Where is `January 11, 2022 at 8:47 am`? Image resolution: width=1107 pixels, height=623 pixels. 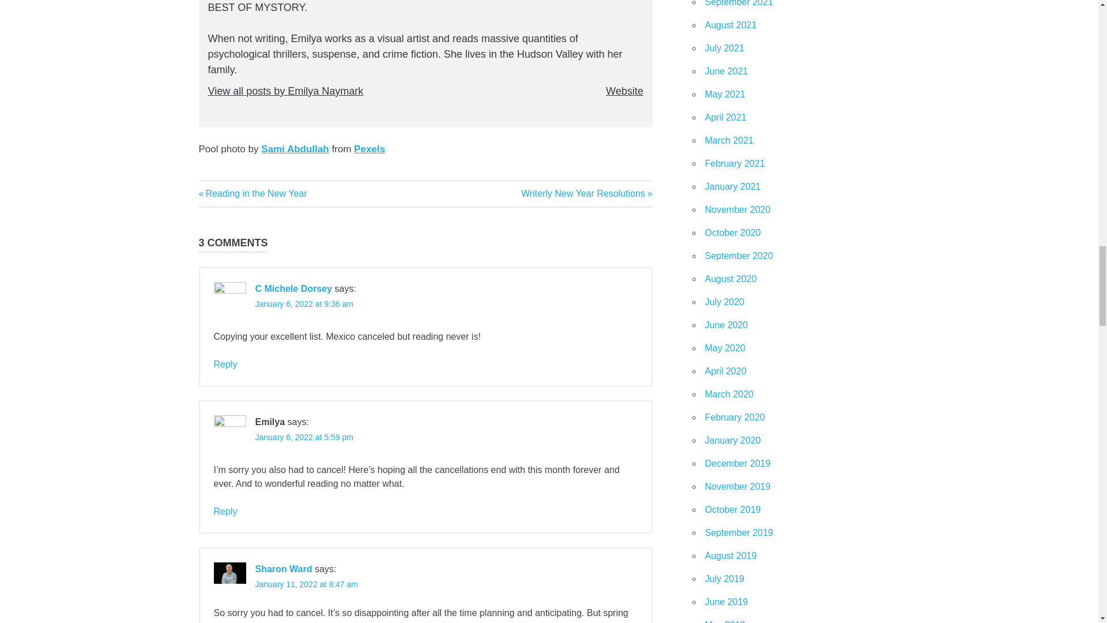 January 11, 2022 at 8:47 am is located at coordinates (306, 584).